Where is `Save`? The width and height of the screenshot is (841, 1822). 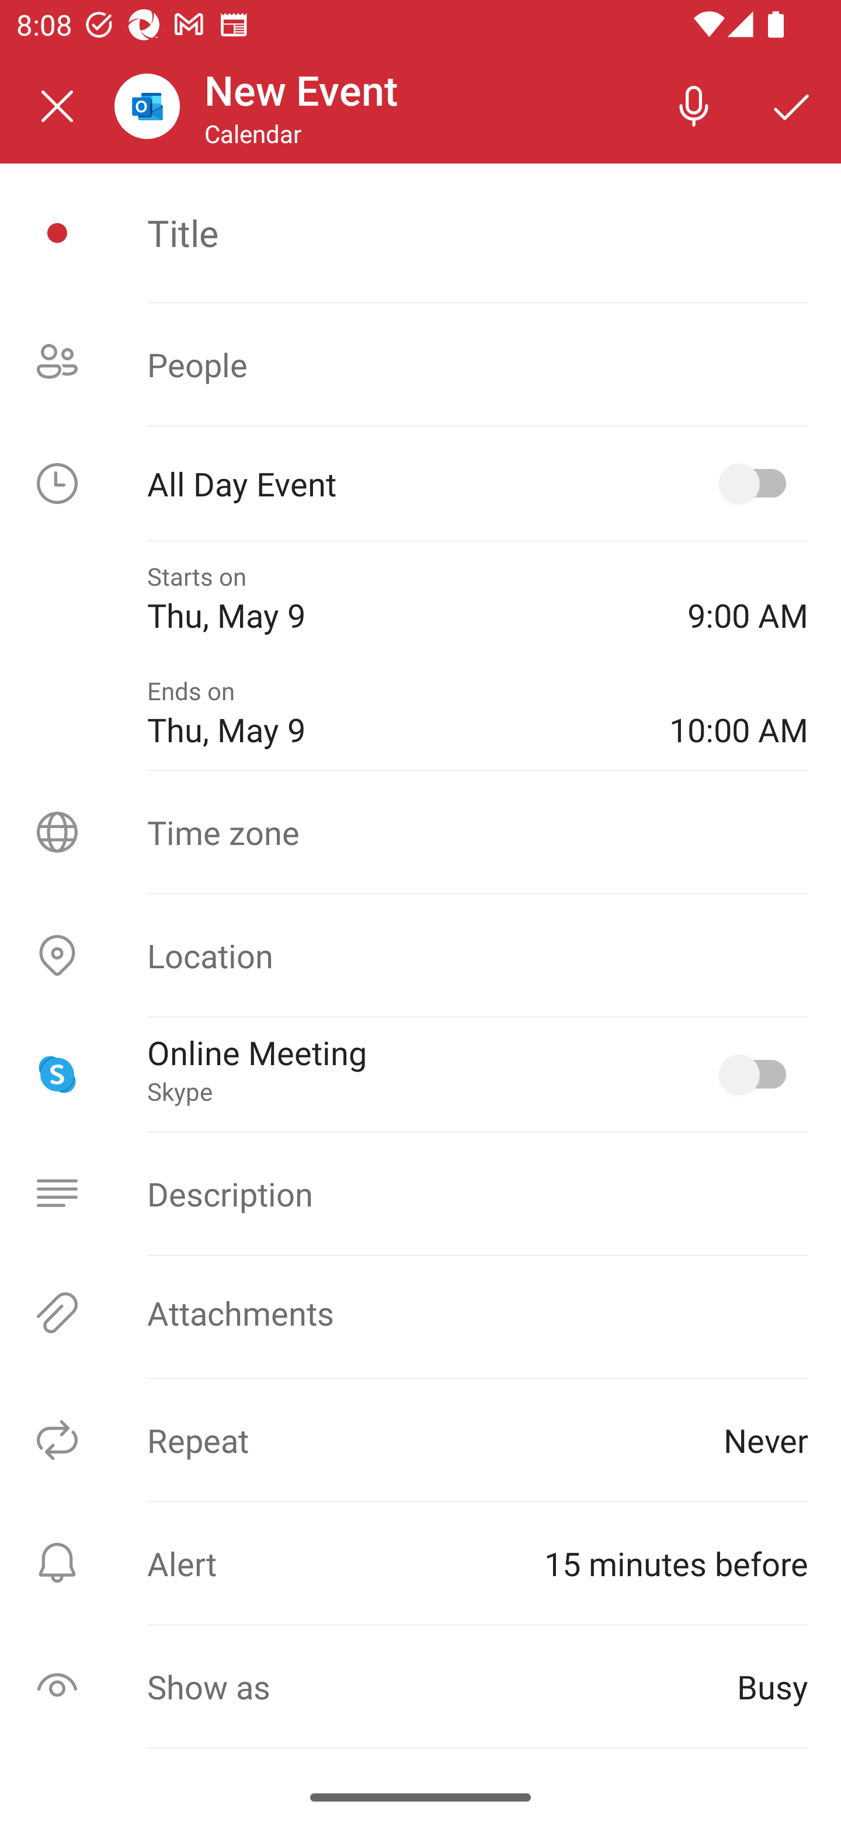
Save is located at coordinates (792, 105).